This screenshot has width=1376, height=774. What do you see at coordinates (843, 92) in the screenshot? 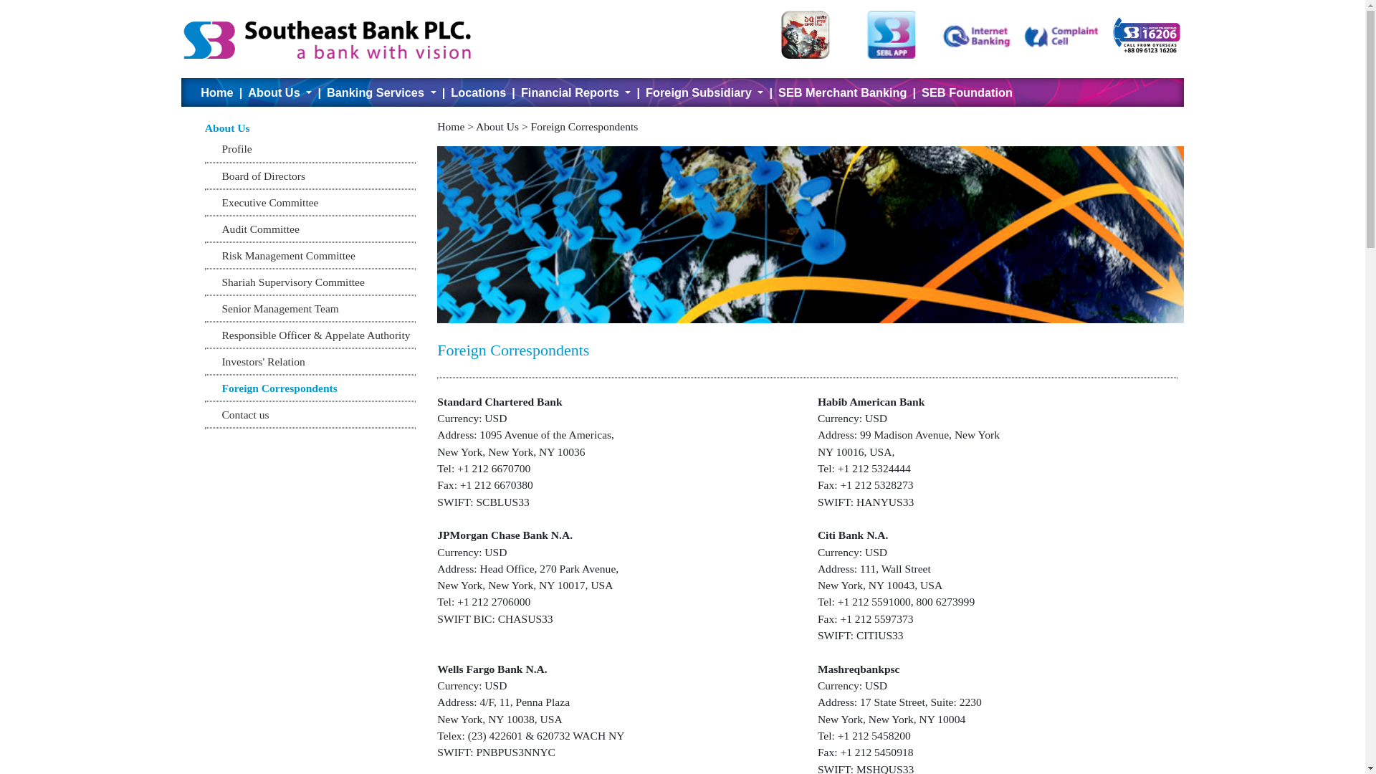
I see `SEB Merchant Banking` at bounding box center [843, 92].